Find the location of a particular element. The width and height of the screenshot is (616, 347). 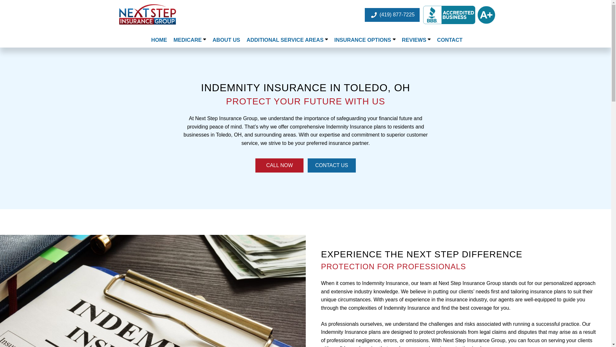

ADDITIONAL SERVICE AREAS is located at coordinates (287, 40).